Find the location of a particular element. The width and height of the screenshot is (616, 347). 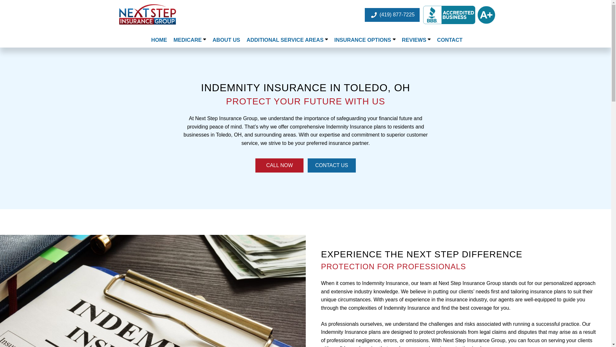

ADDITIONAL SERVICE AREAS is located at coordinates (287, 40).